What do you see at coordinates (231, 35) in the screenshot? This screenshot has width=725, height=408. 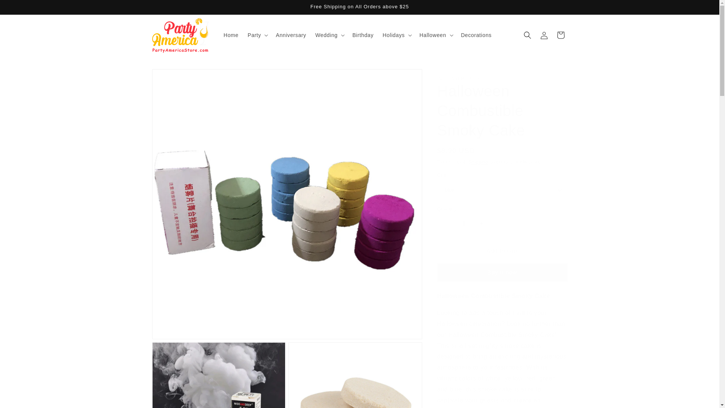 I see `Home` at bounding box center [231, 35].